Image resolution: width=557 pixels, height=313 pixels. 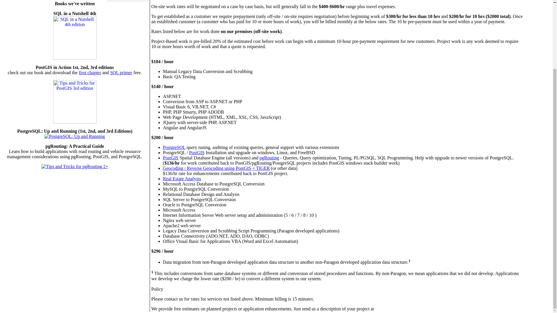 I want to click on PostGIS, so click(x=171, y=158).